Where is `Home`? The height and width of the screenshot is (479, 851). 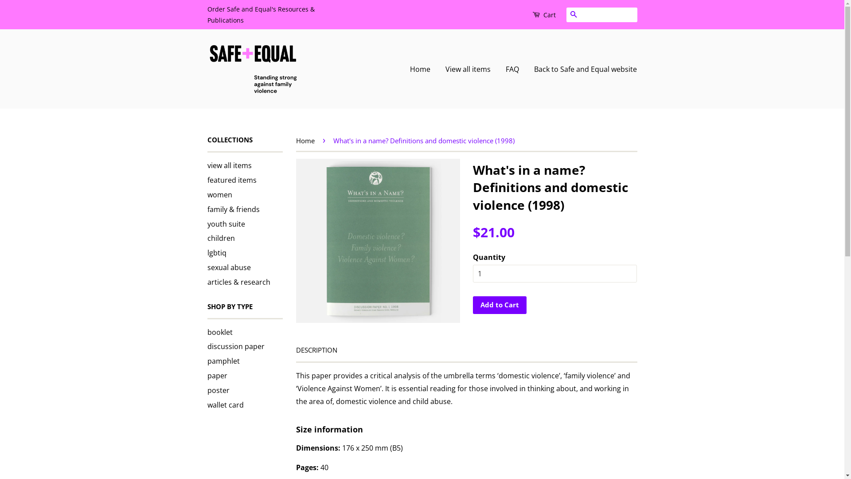
Home is located at coordinates (307, 141).